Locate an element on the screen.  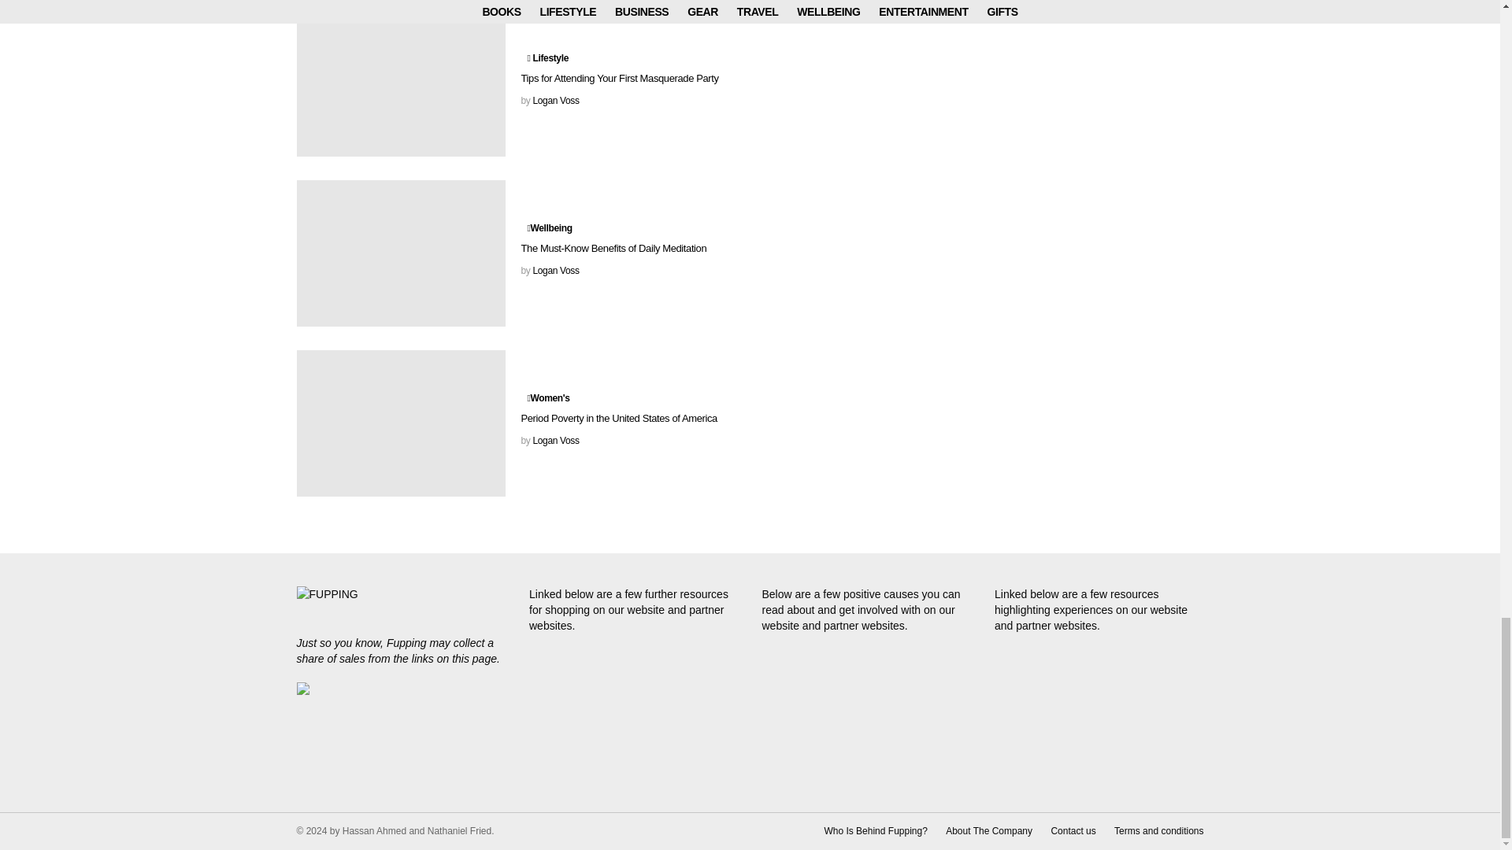
Posts by Logan Voss is located at coordinates (555, 101).